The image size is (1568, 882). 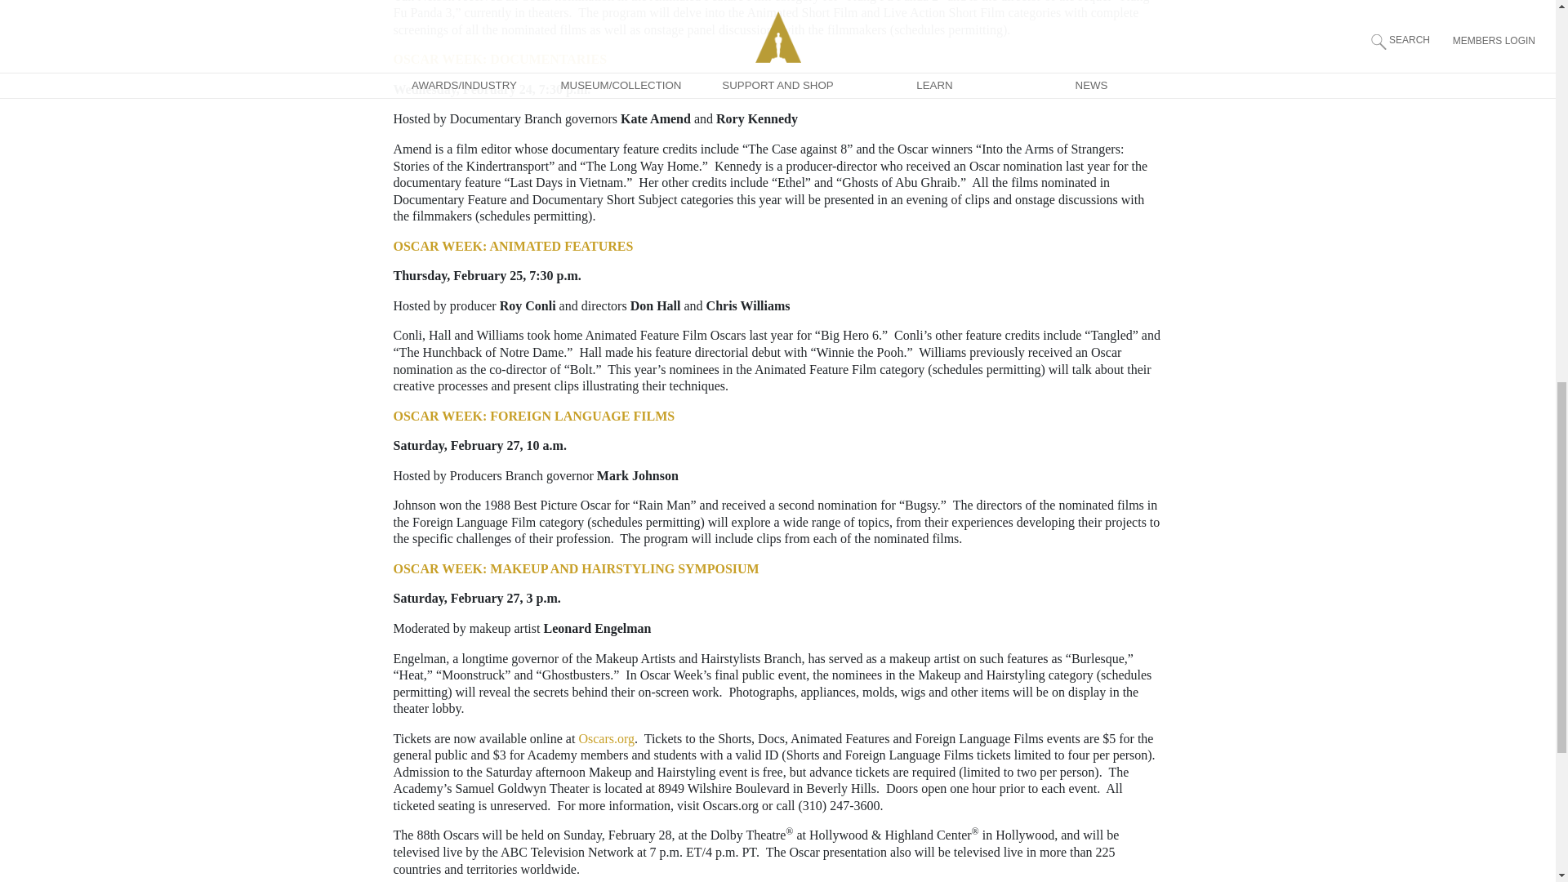 I want to click on I ACCEPT, so click(x=89, y=45).